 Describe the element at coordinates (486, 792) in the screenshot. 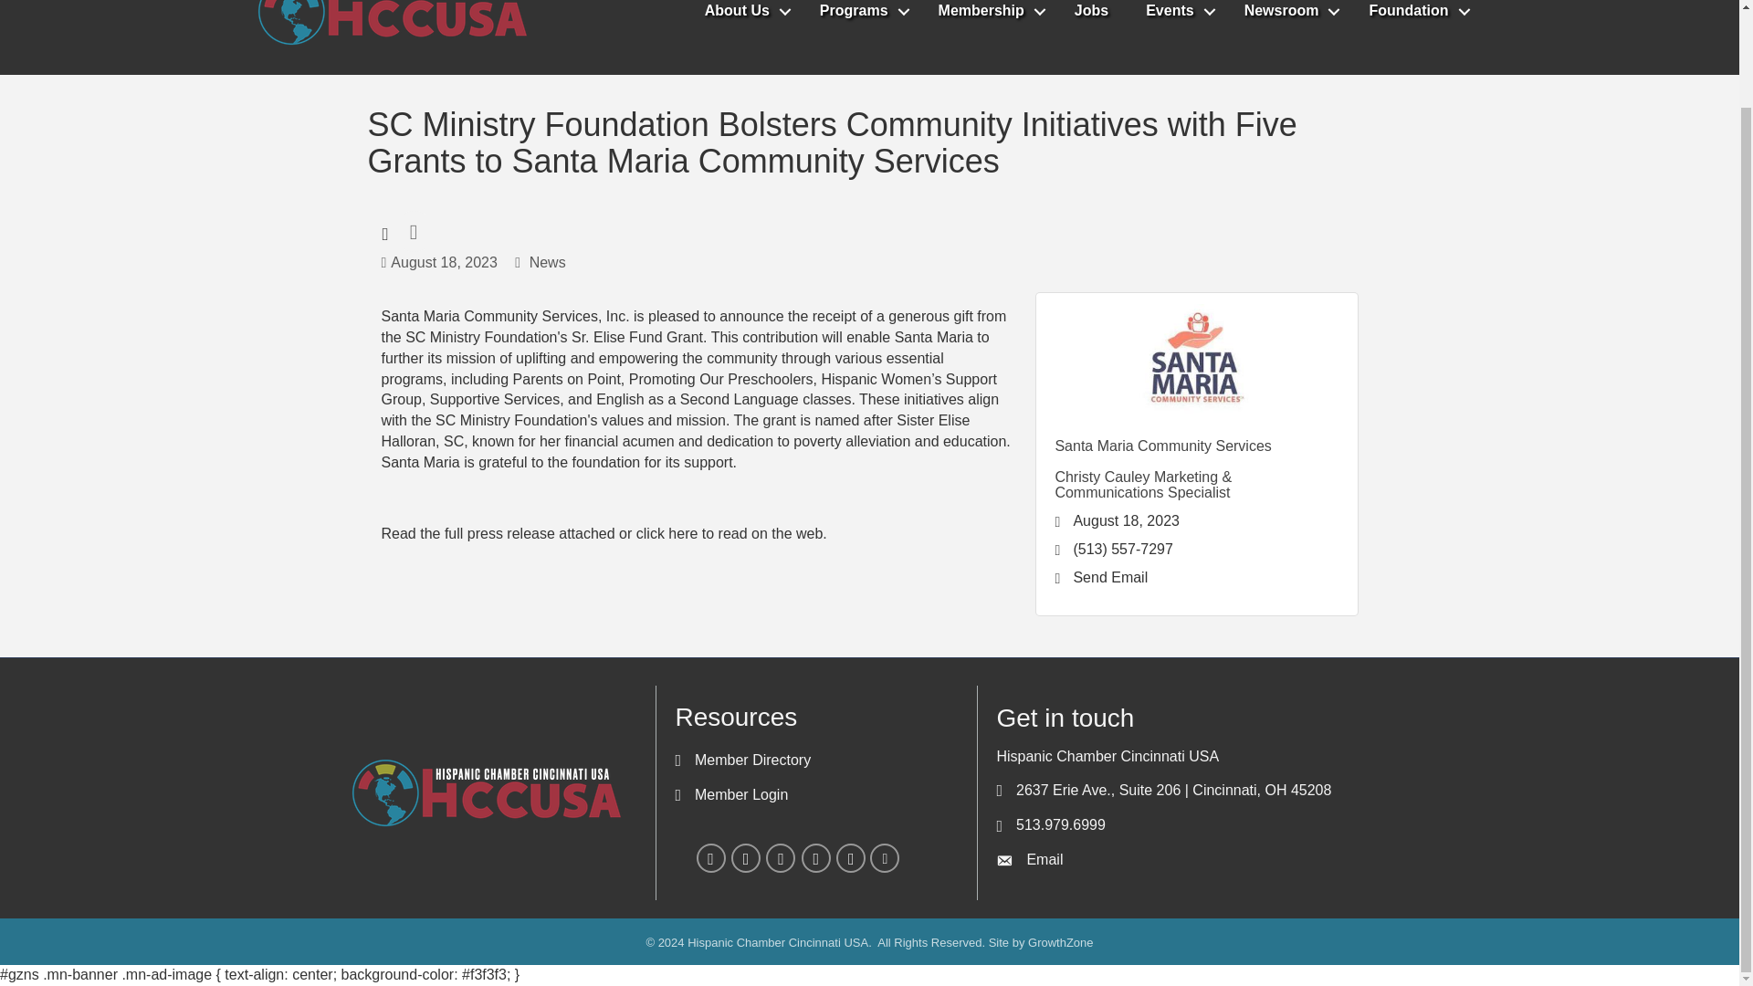

I see `NEW HCCUSA LOGO-1-01` at that location.